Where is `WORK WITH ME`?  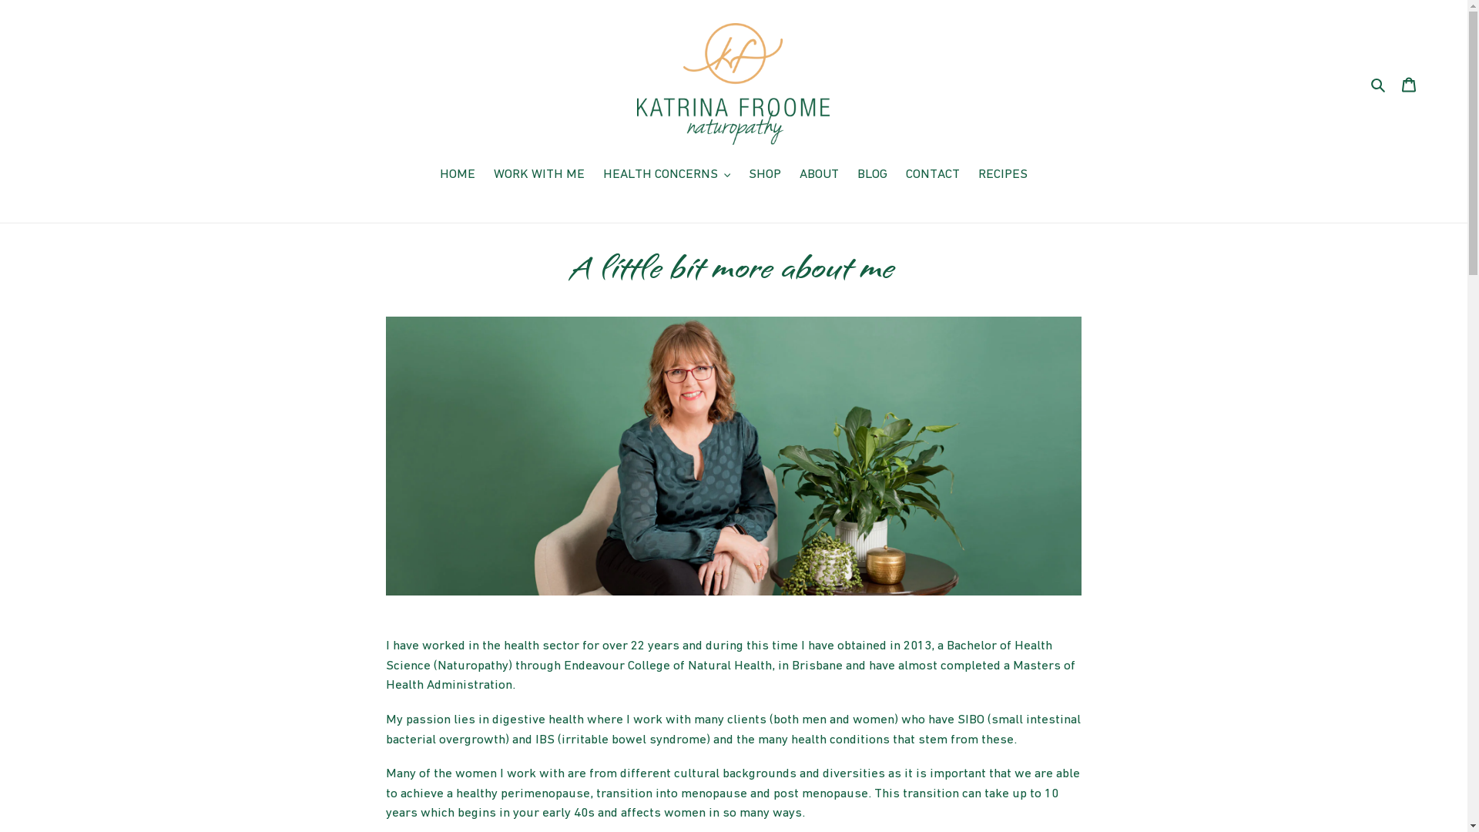
WORK WITH ME is located at coordinates (539, 176).